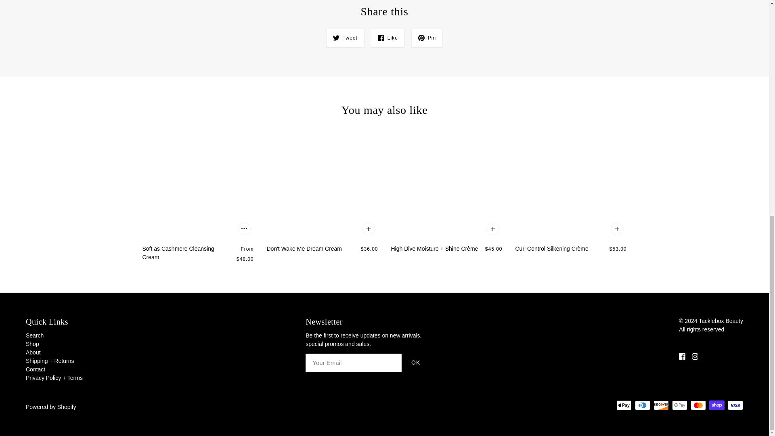 The image size is (775, 436). Describe the element at coordinates (32, 344) in the screenshot. I see `Shop` at that location.